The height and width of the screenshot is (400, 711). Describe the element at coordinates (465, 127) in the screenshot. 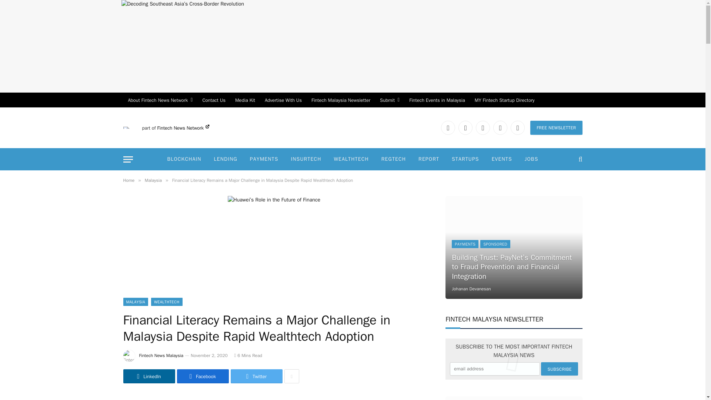

I see `Facebook` at that location.